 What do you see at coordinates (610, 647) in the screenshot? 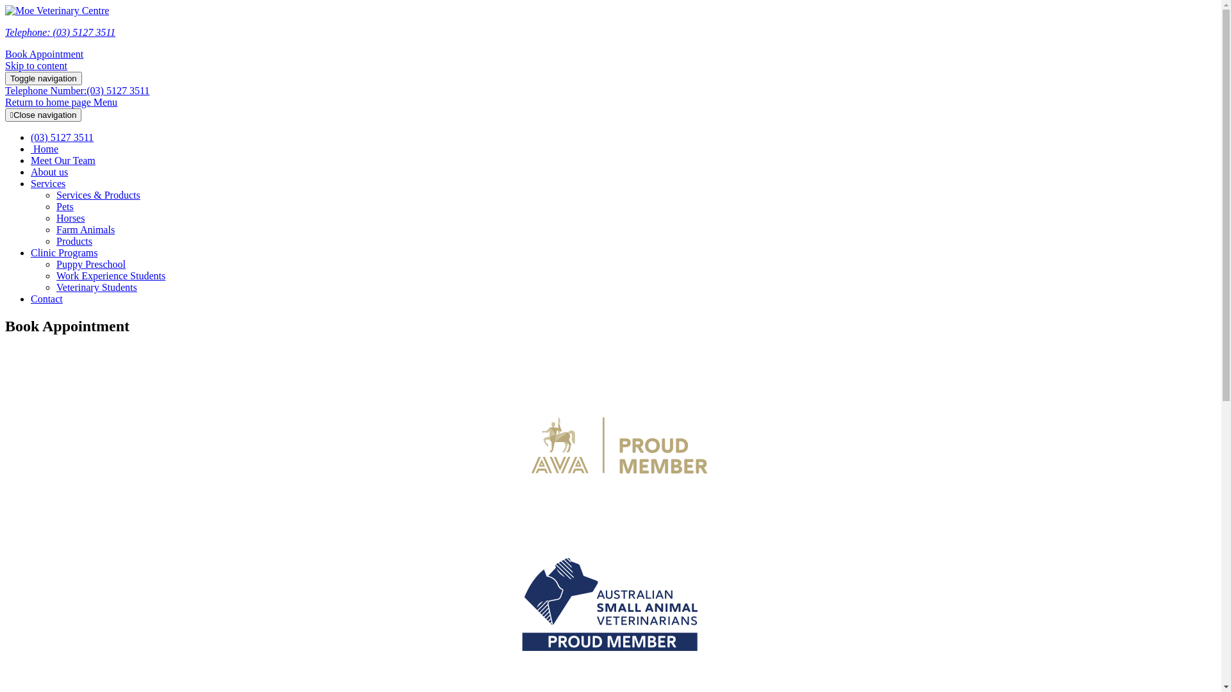
I see `View` at bounding box center [610, 647].